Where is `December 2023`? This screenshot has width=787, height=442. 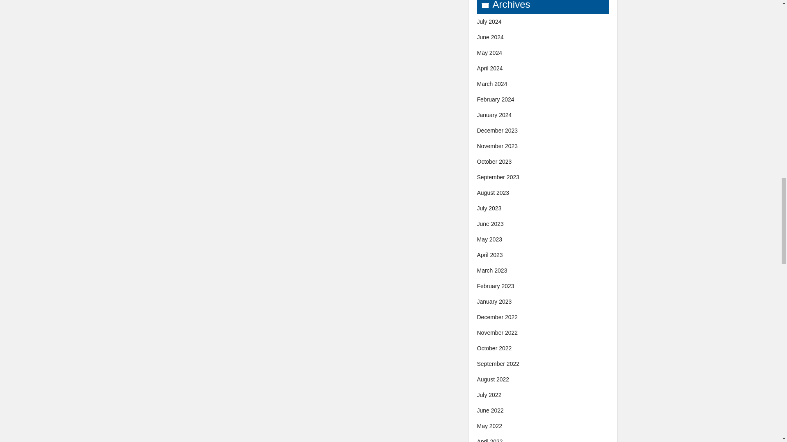 December 2023 is located at coordinates (497, 131).